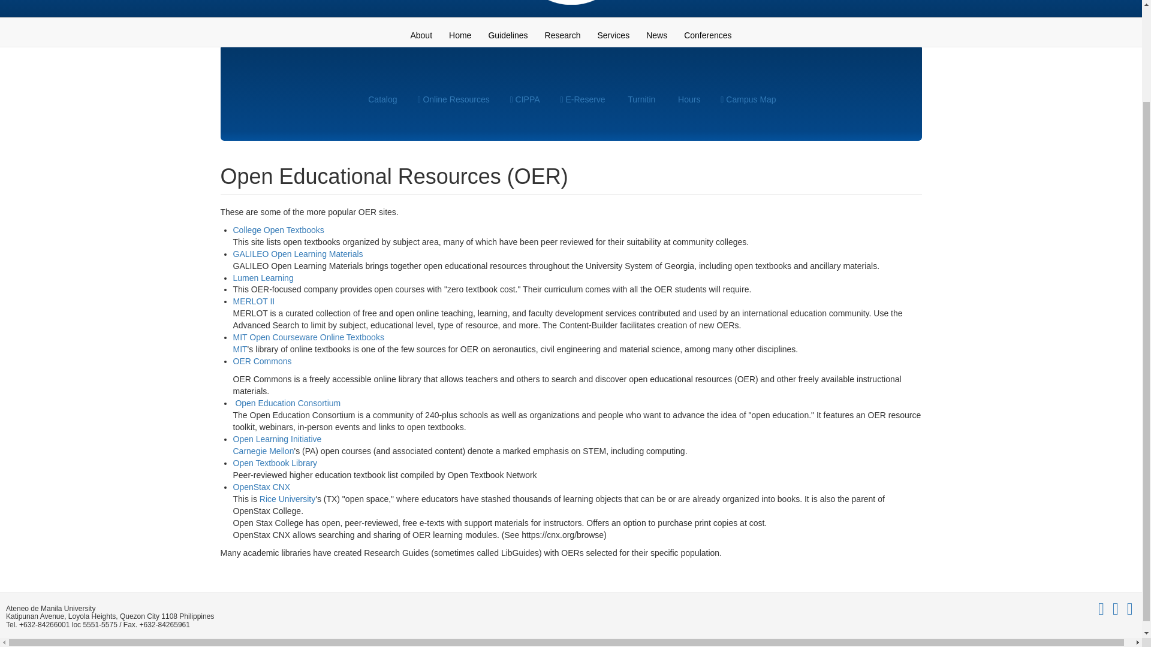  I want to click on About, so click(421, 35).